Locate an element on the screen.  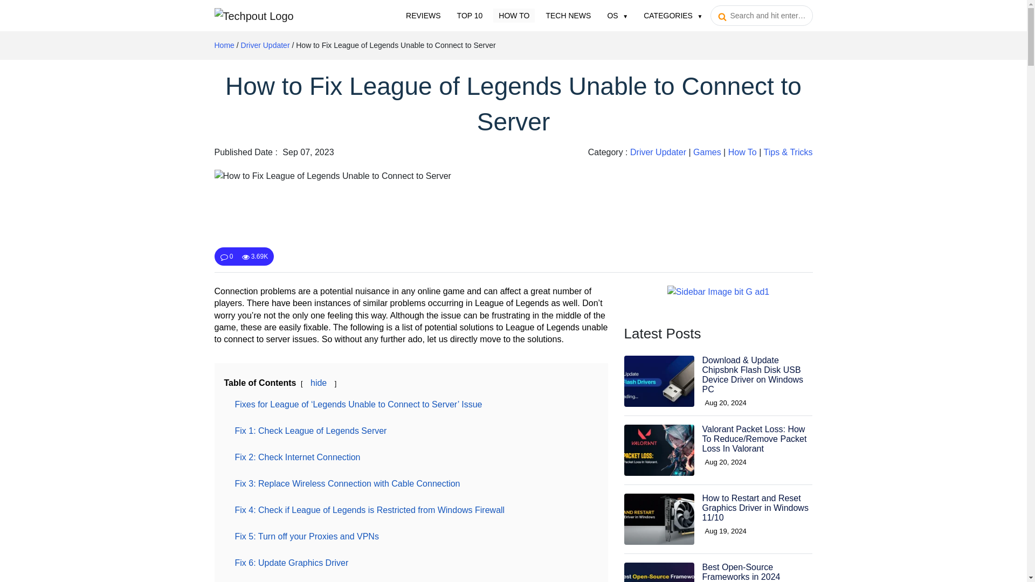
Fix 5: Turn off your Proxies and VPNs is located at coordinates (307, 537).